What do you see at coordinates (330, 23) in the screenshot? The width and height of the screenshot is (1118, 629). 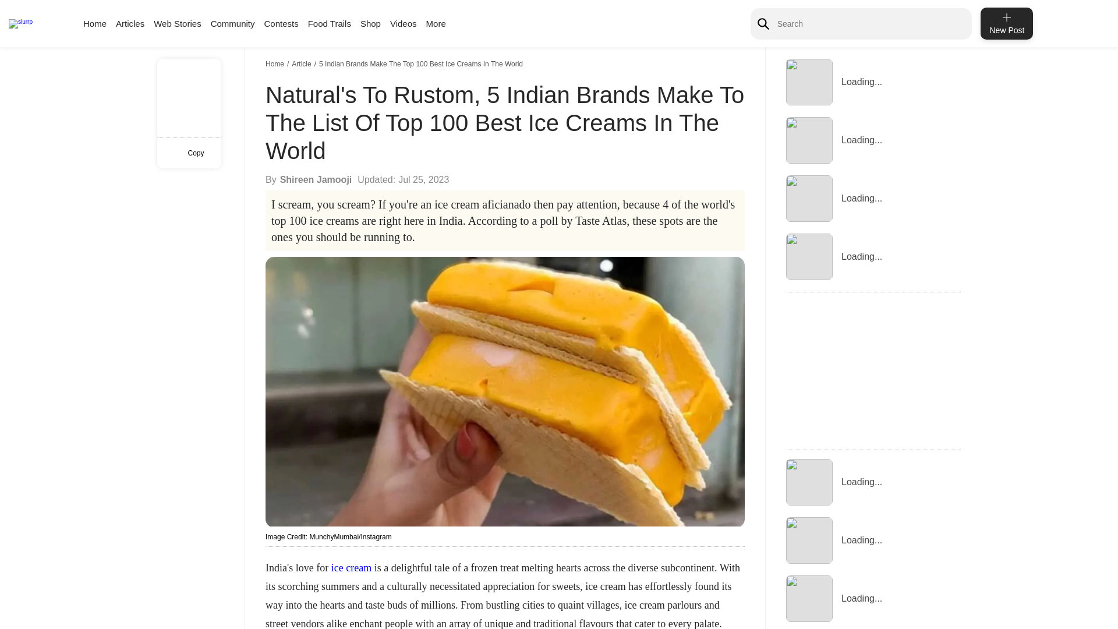 I see `Food Trails` at bounding box center [330, 23].